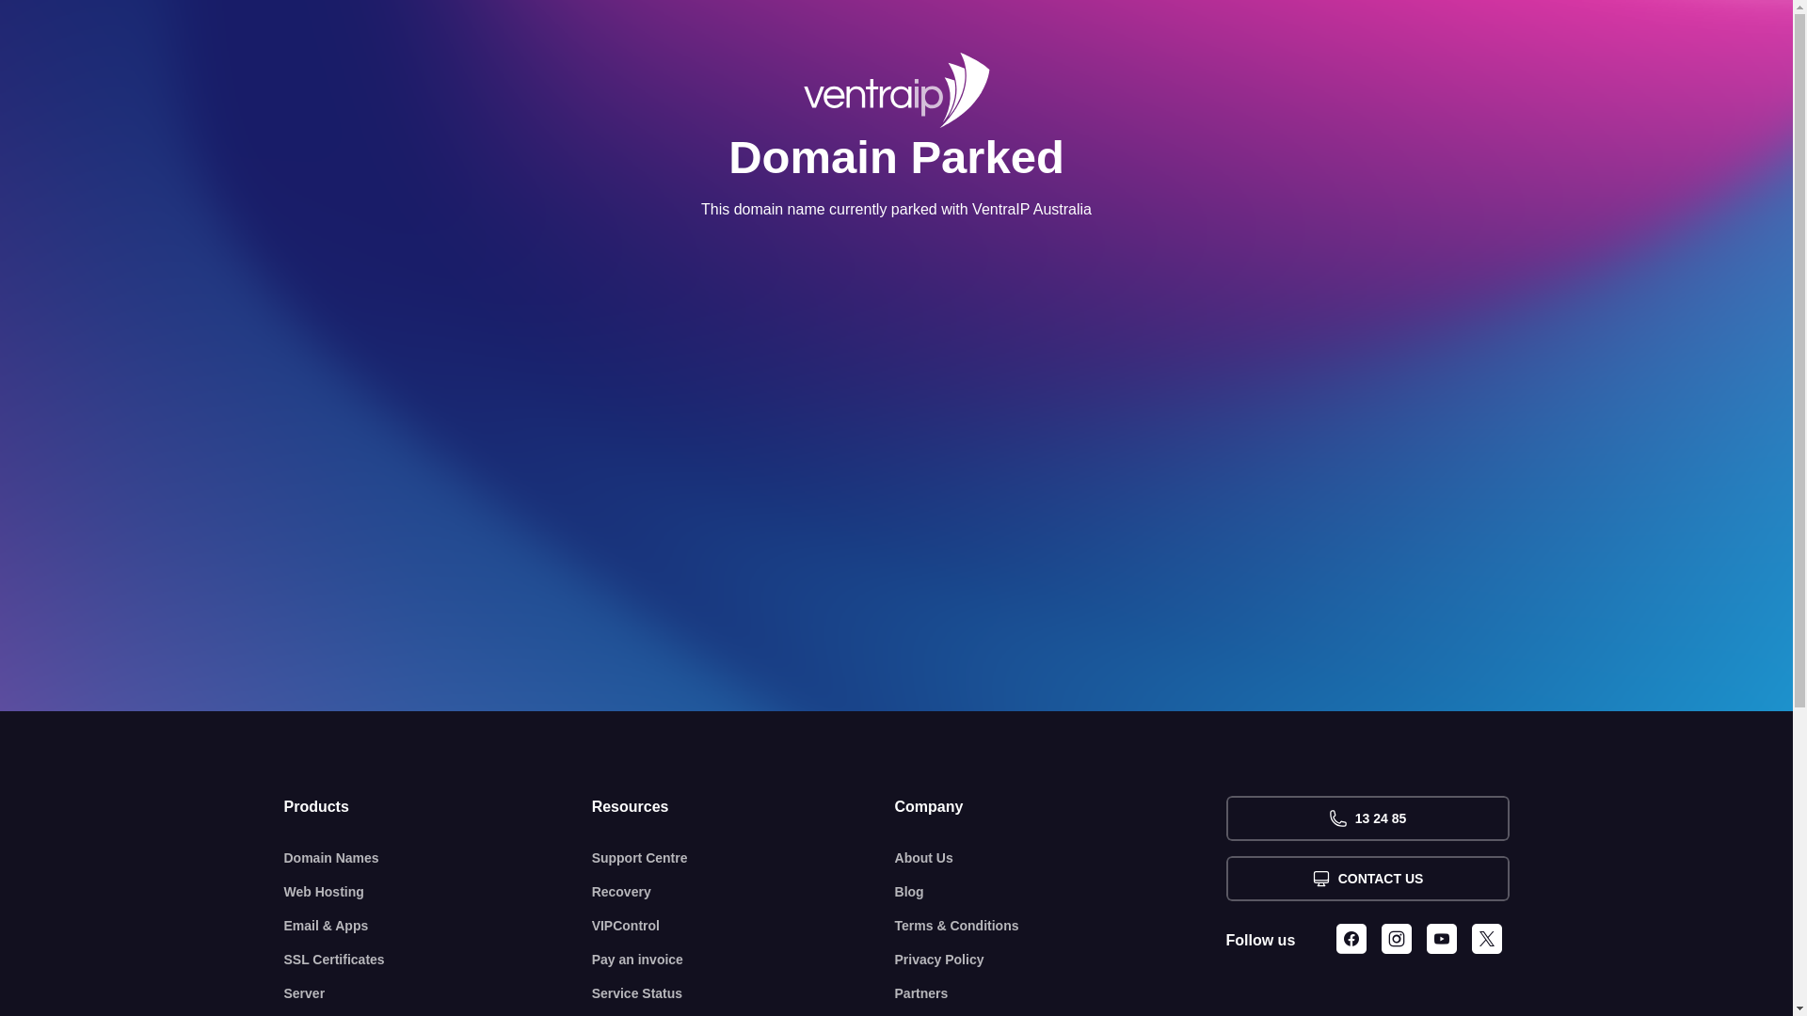  I want to click on VIPControl, so click(744, 926).